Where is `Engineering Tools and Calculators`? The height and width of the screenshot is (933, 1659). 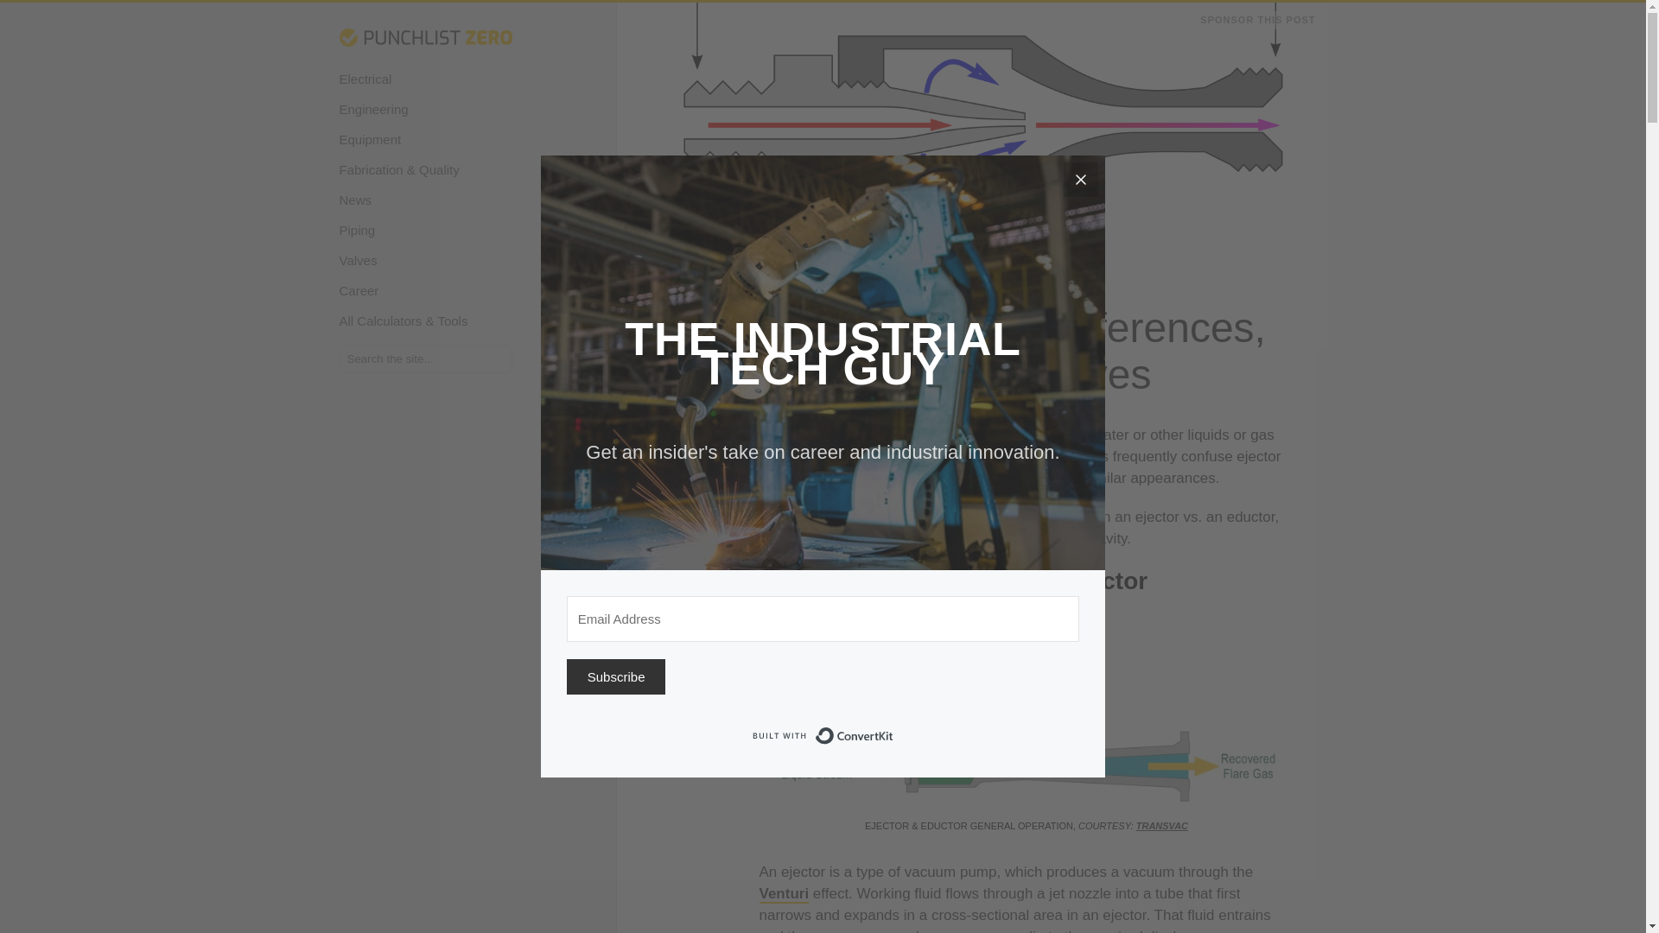
Engineering Tools and Calculators is located at coordinates (434, 321).